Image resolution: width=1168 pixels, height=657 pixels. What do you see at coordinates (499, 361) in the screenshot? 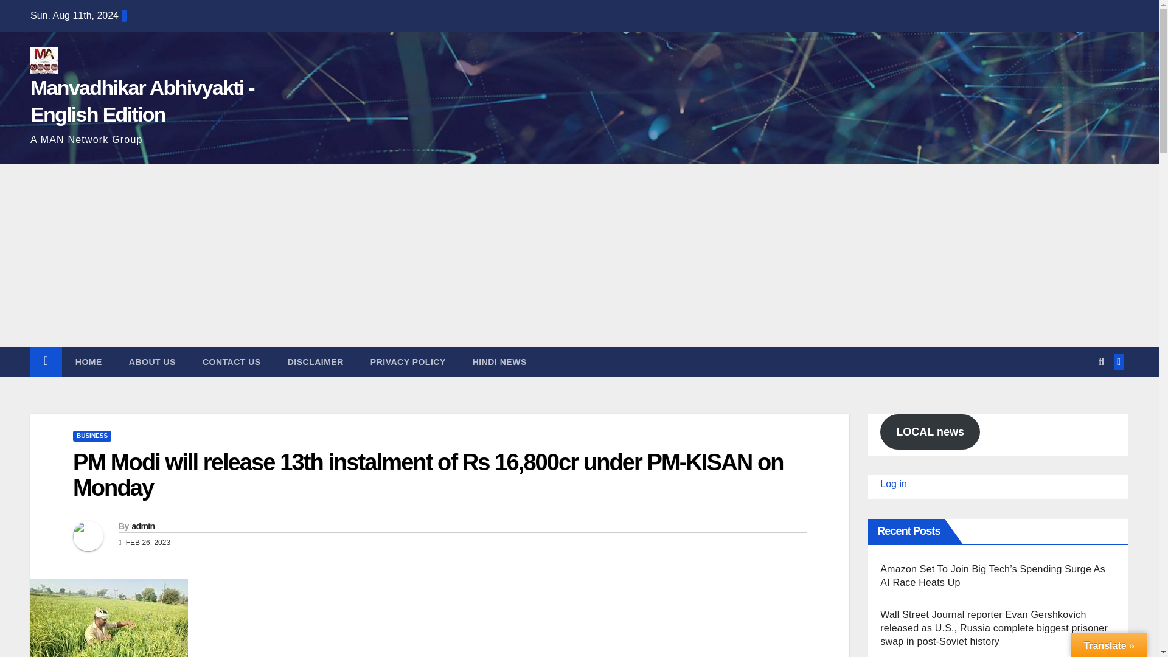
I see `HINDI NEWS` at bounding box center [499, 361].